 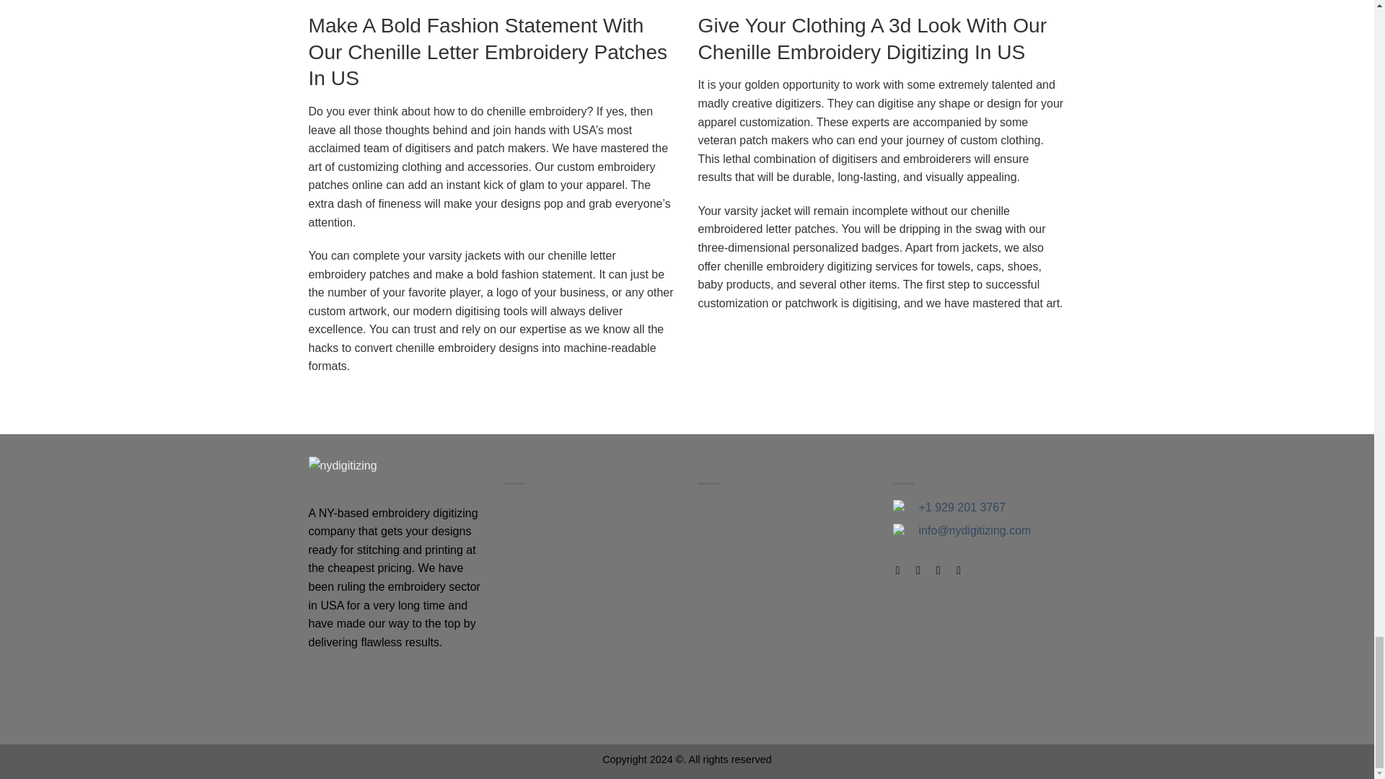 What do you see at coordinates (524, 568) in the screenshot?
I see `Portfolio` at bounding box center [524, 568].